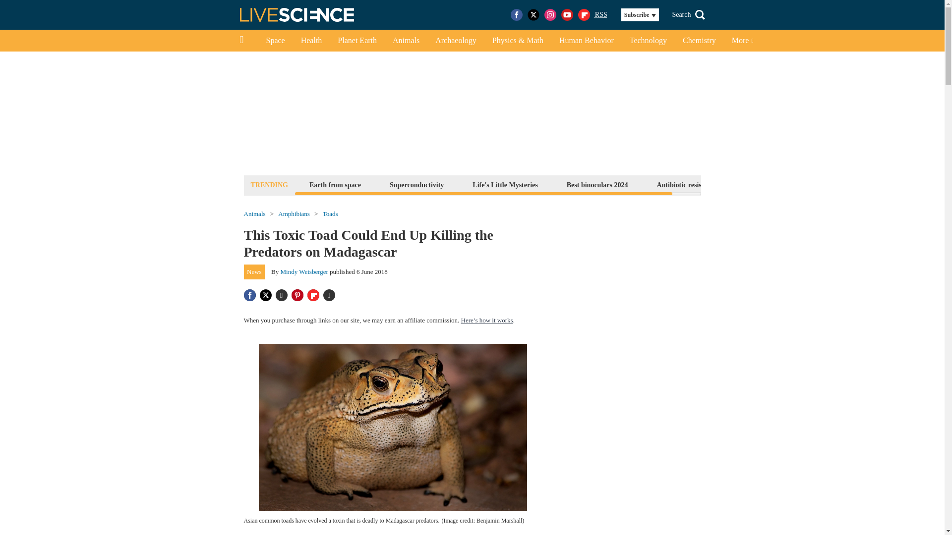 The image size is (952, 535). I want to click on Chemistry, so click(699, 41).